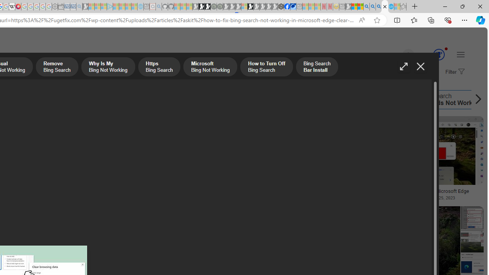  What do you see at coordinates (348, 7) in the screenshot?
I see `MSN - Sleeping` at bounding box center [348, 7].